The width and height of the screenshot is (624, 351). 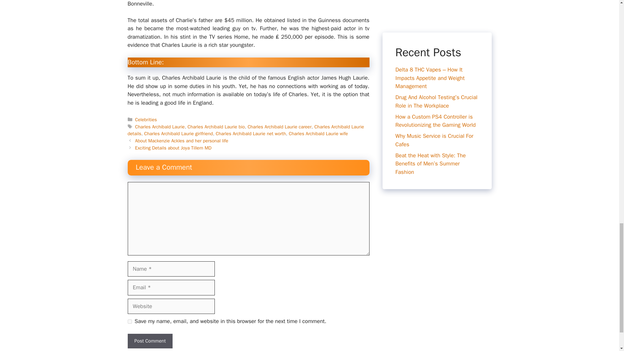 What do you see at coordinates (279, 127) in the screenshot?
I see `Charles Archibald Laurie career` at bounding box center [279, 127].